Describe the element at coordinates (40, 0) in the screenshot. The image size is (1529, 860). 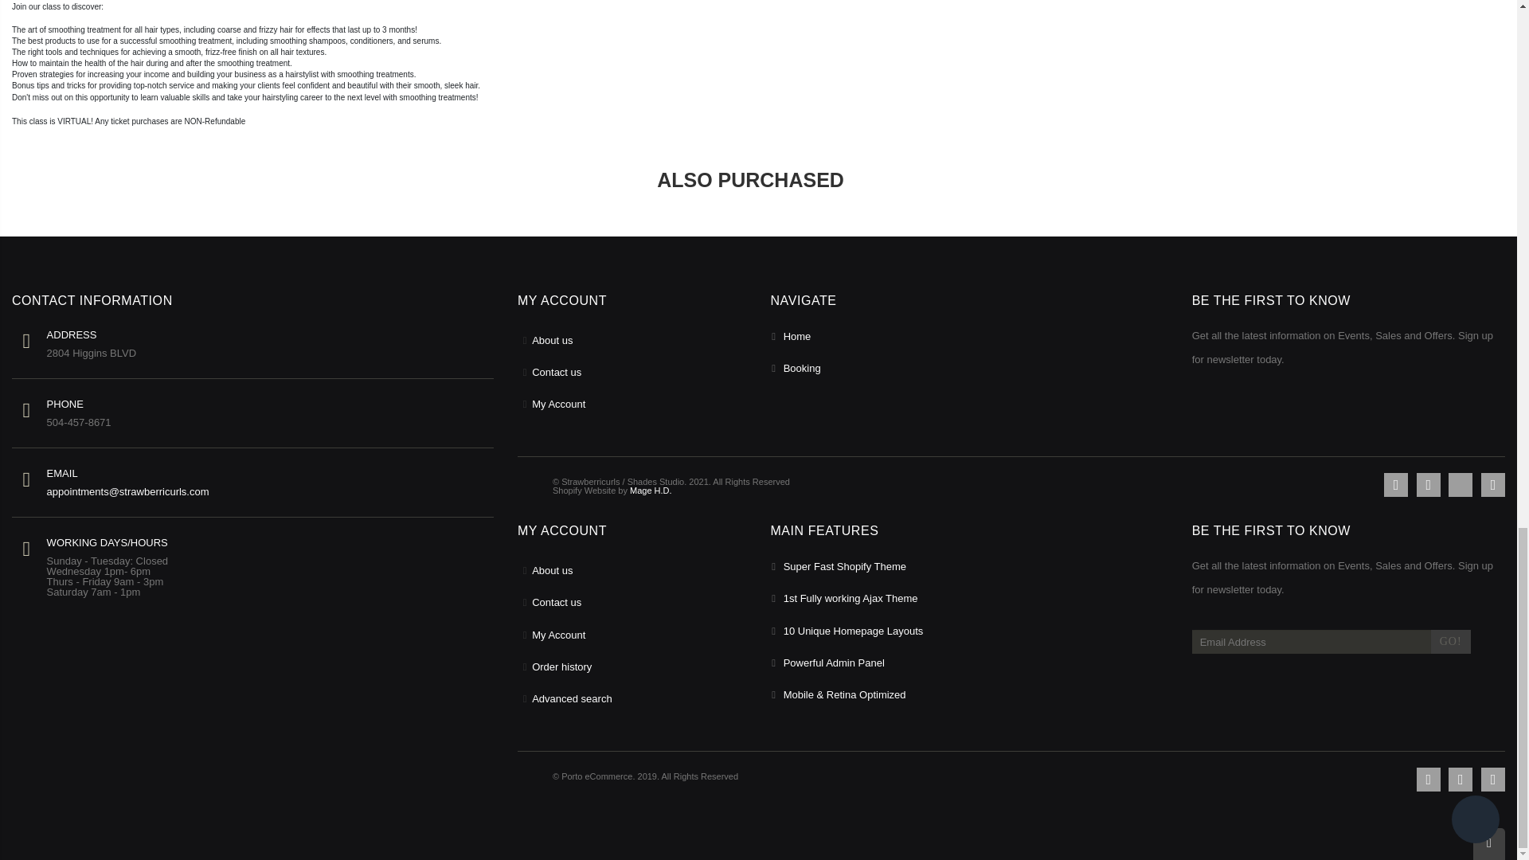
I see `Description` at that location.